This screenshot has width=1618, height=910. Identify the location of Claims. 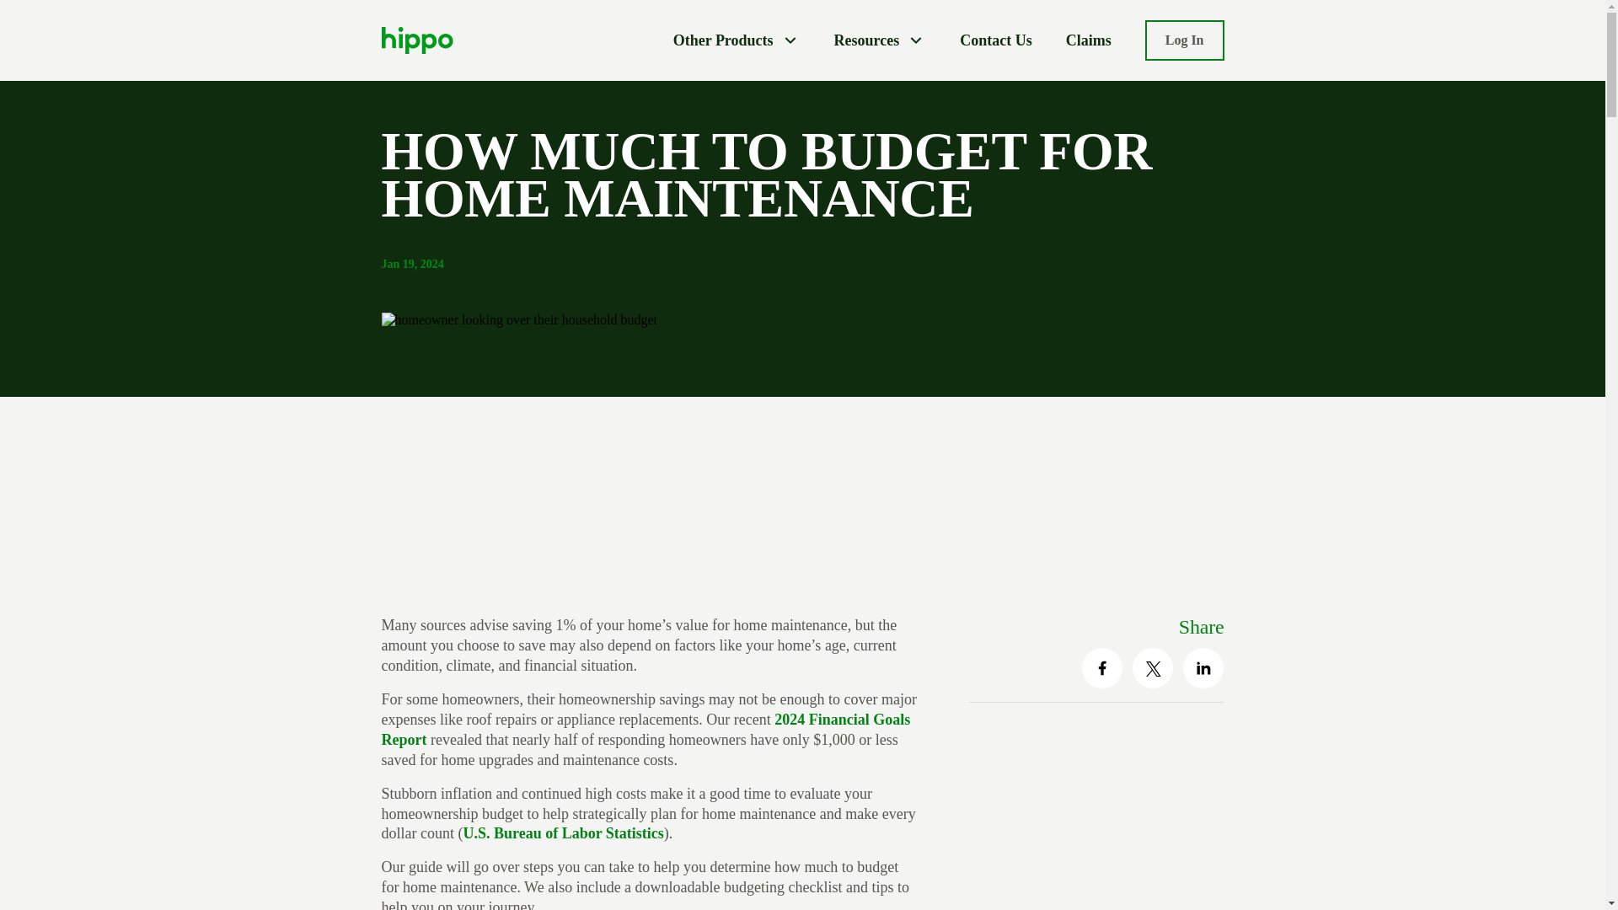
(1089, 40).